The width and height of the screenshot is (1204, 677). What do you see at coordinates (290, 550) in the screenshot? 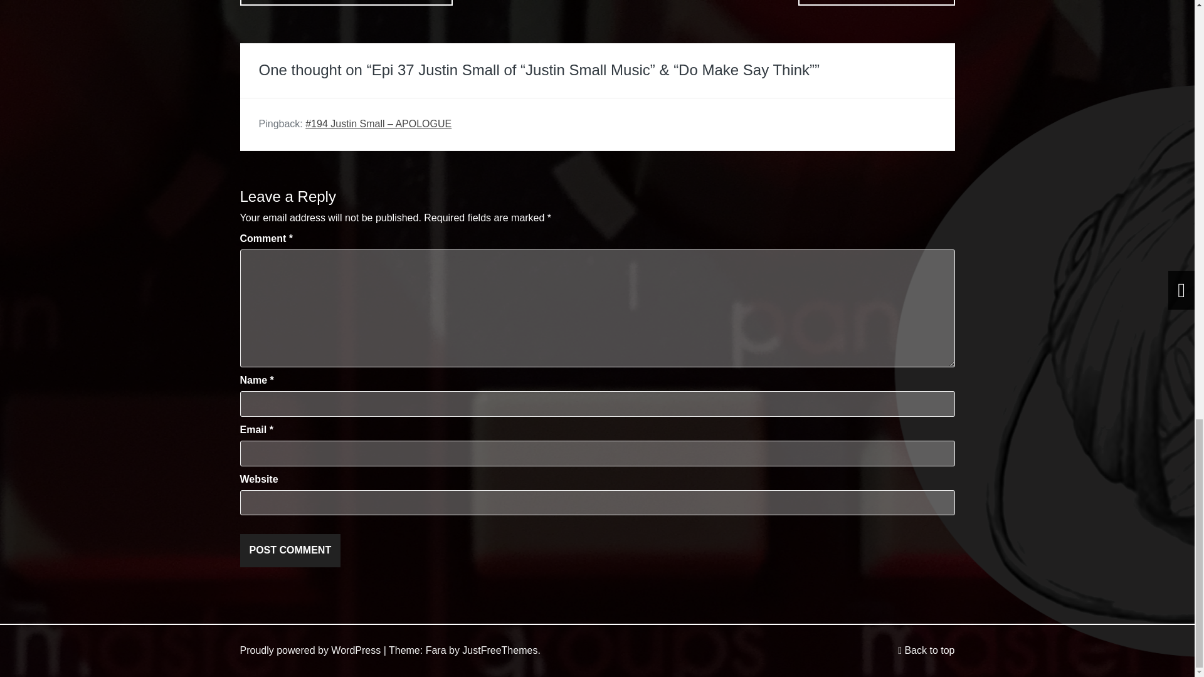
I see `Post Comment` at bounding box center [290, 550].